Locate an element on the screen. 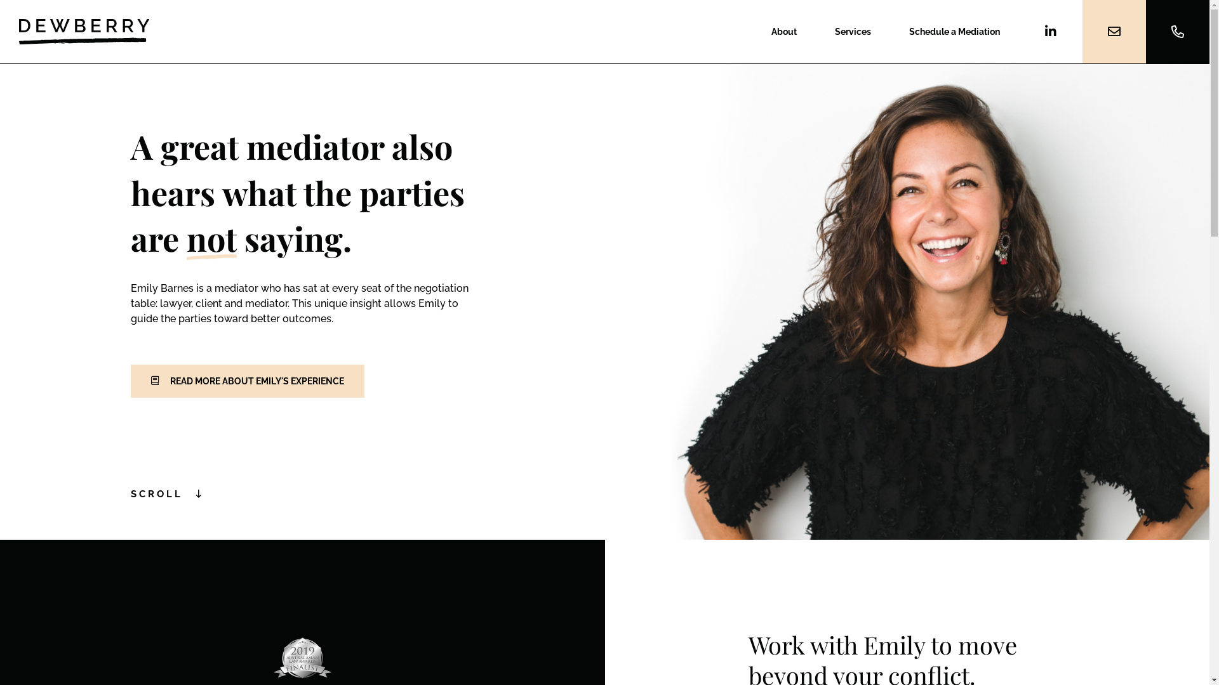 This screenshot has height=685, width=1219. READ MORE ABOUT EMILY'S EXPERIENCE is located at coordinates (248, 381).